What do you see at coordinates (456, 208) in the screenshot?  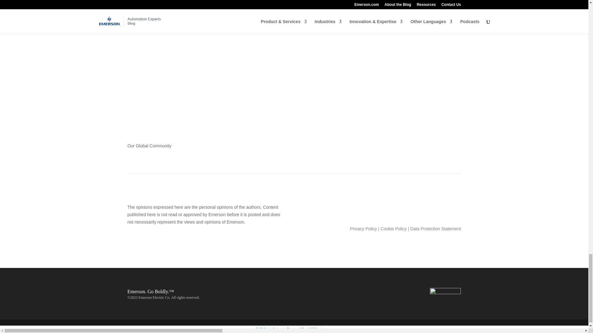 I see `Follow on Youtube` at bounding box center [456, 208].